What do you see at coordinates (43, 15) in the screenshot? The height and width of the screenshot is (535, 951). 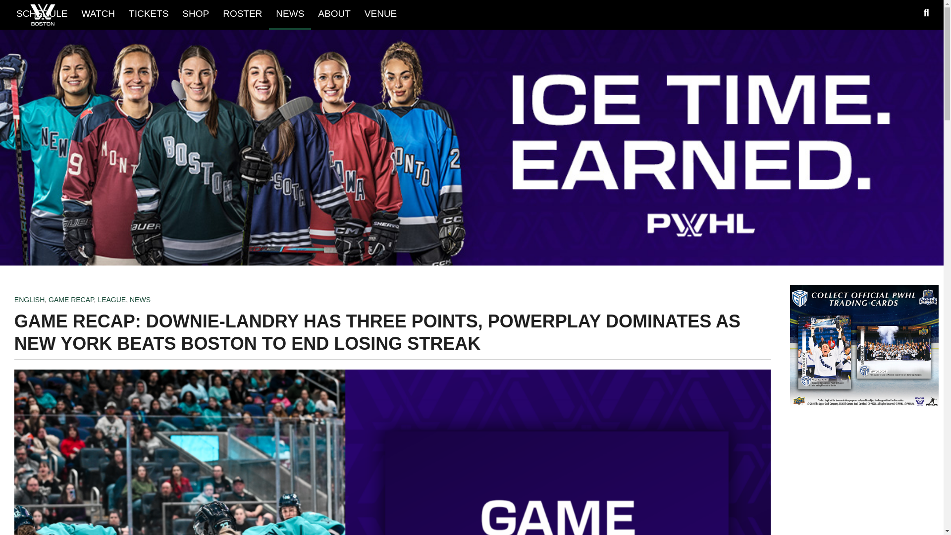 I see `PWHL Boston` at bounding box center [43, 15].